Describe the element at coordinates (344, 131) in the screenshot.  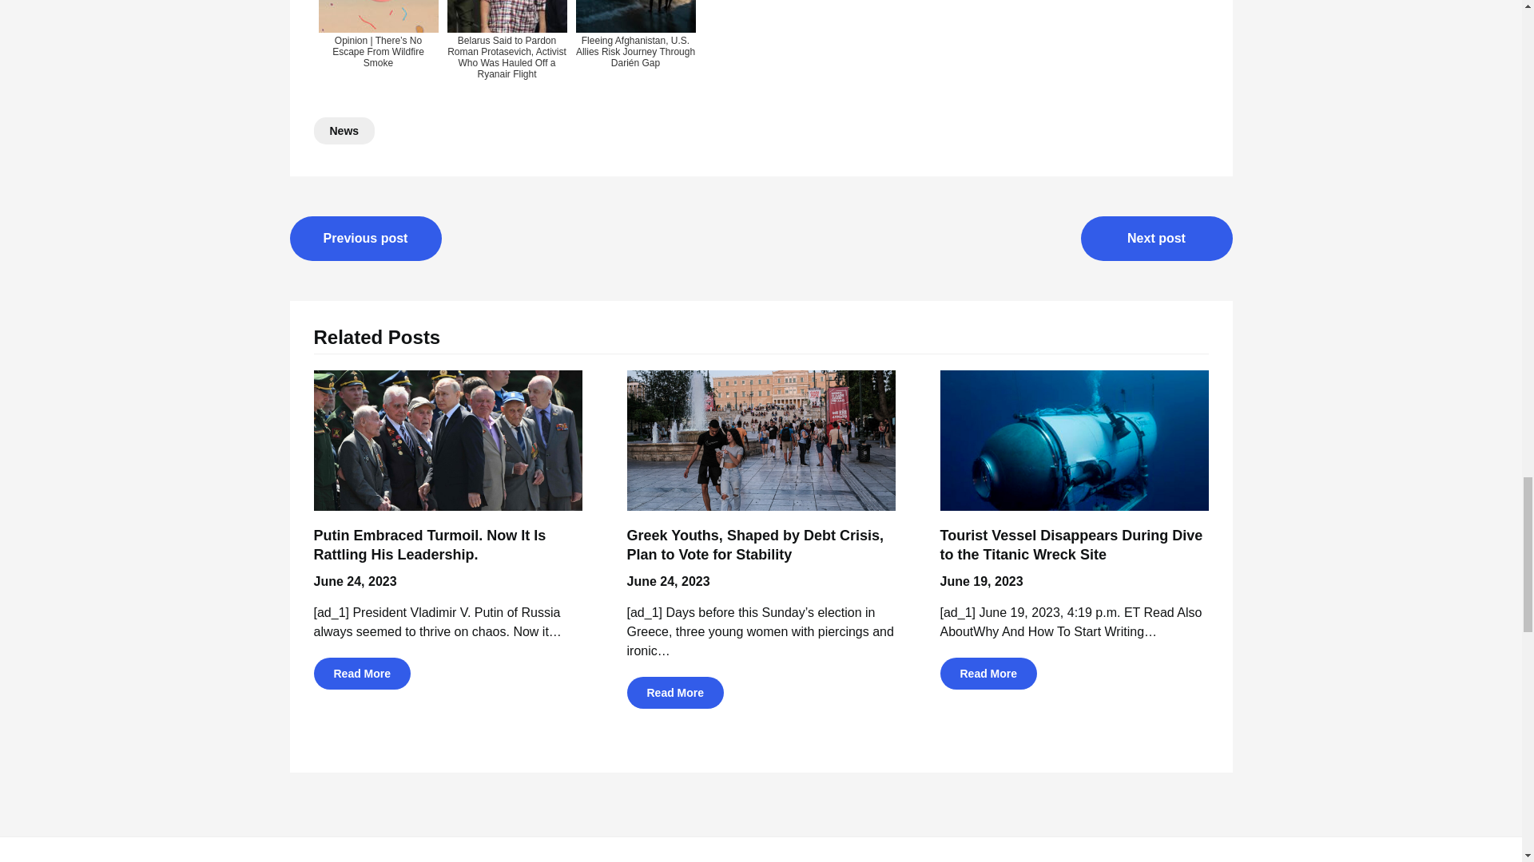
I see `News` at that location.